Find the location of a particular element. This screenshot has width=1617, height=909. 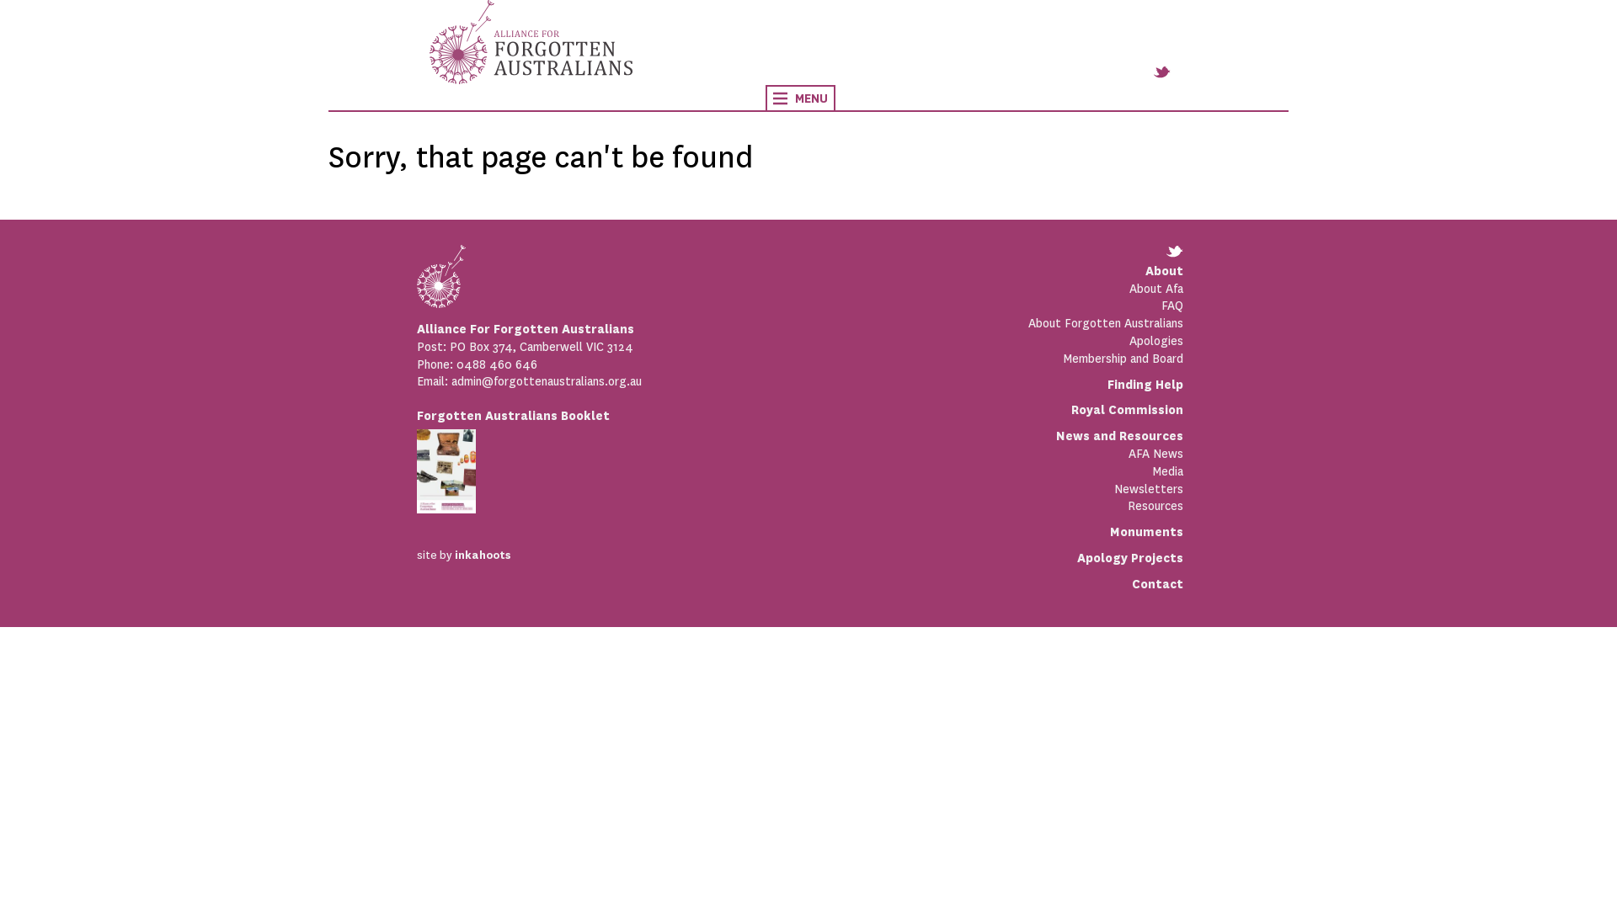

About Afa is located at coordinates (992, 290).